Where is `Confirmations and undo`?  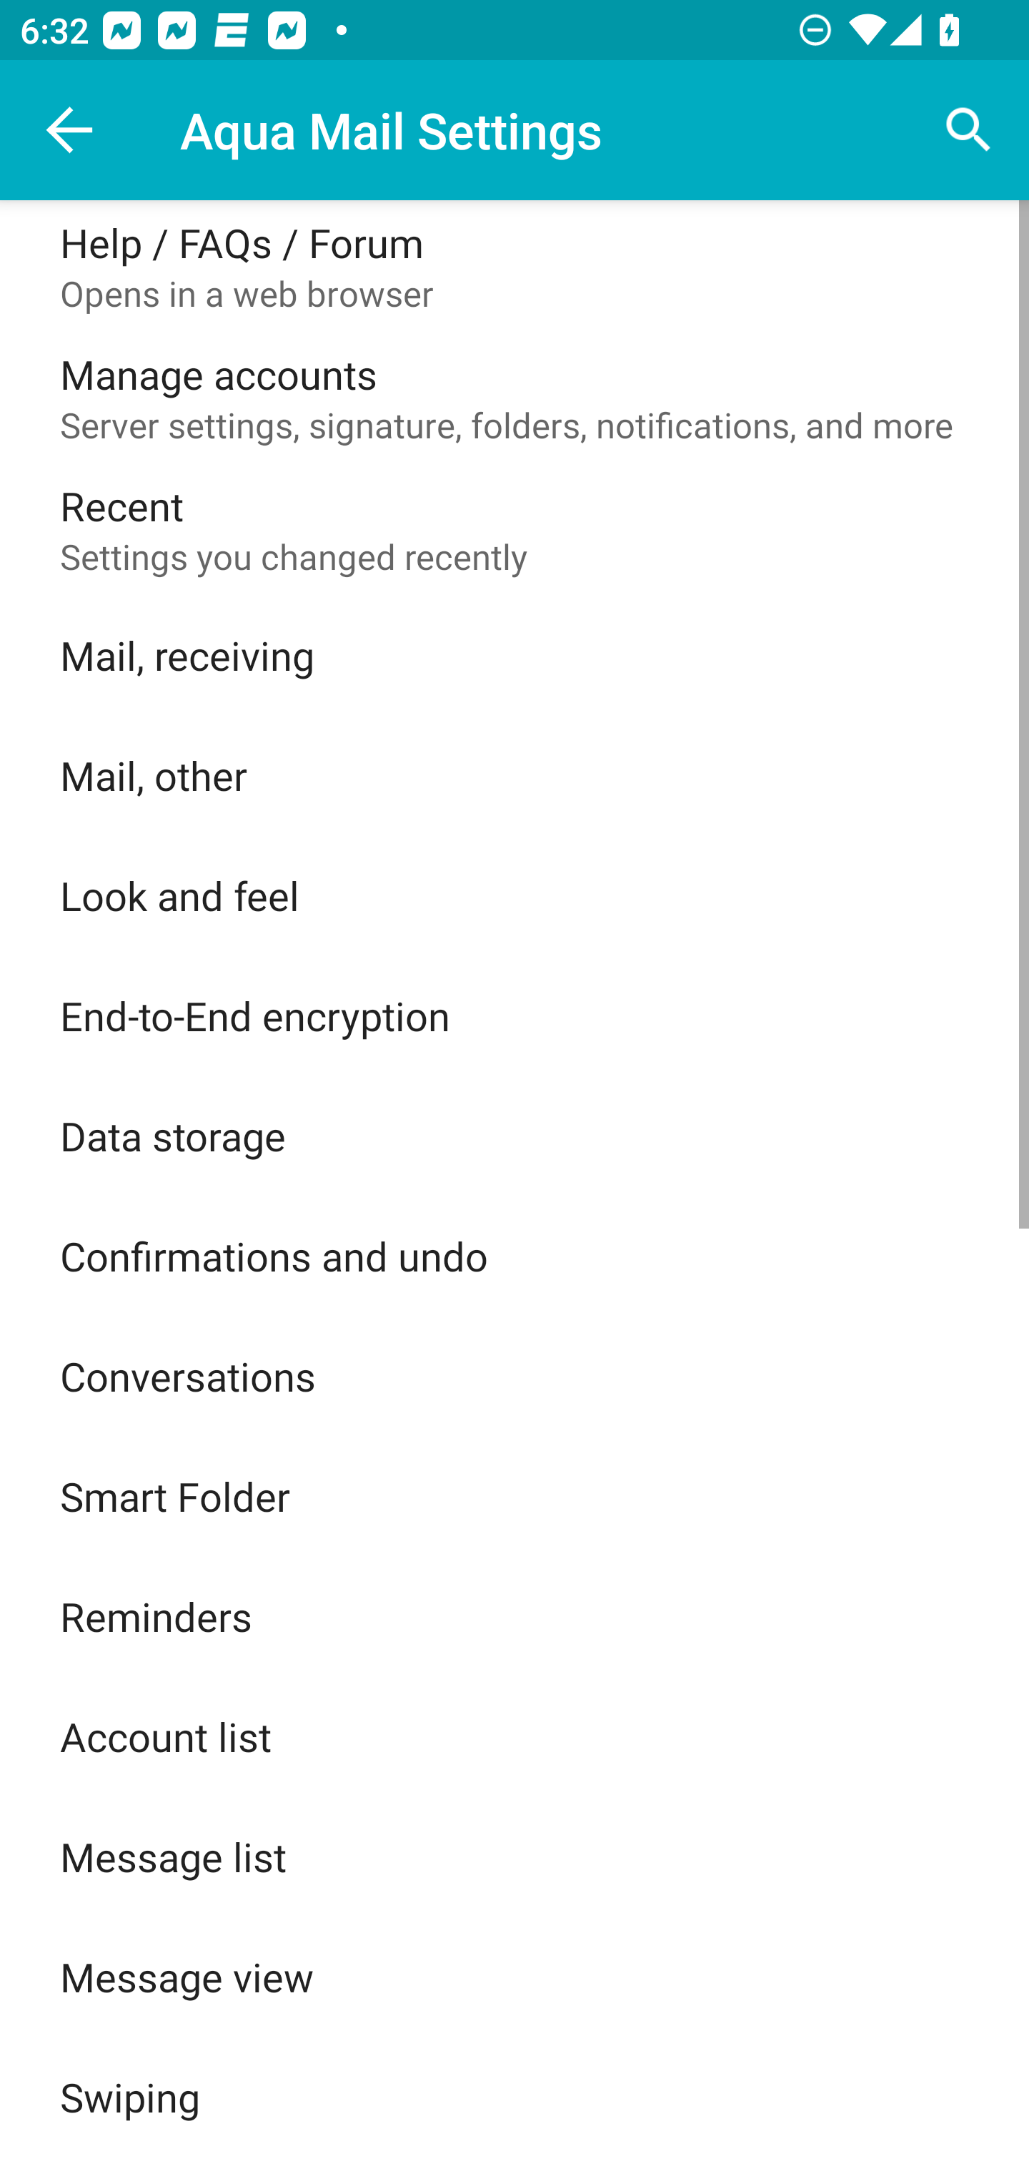 Confirmations and undo is located at coordinates (514, 1256).